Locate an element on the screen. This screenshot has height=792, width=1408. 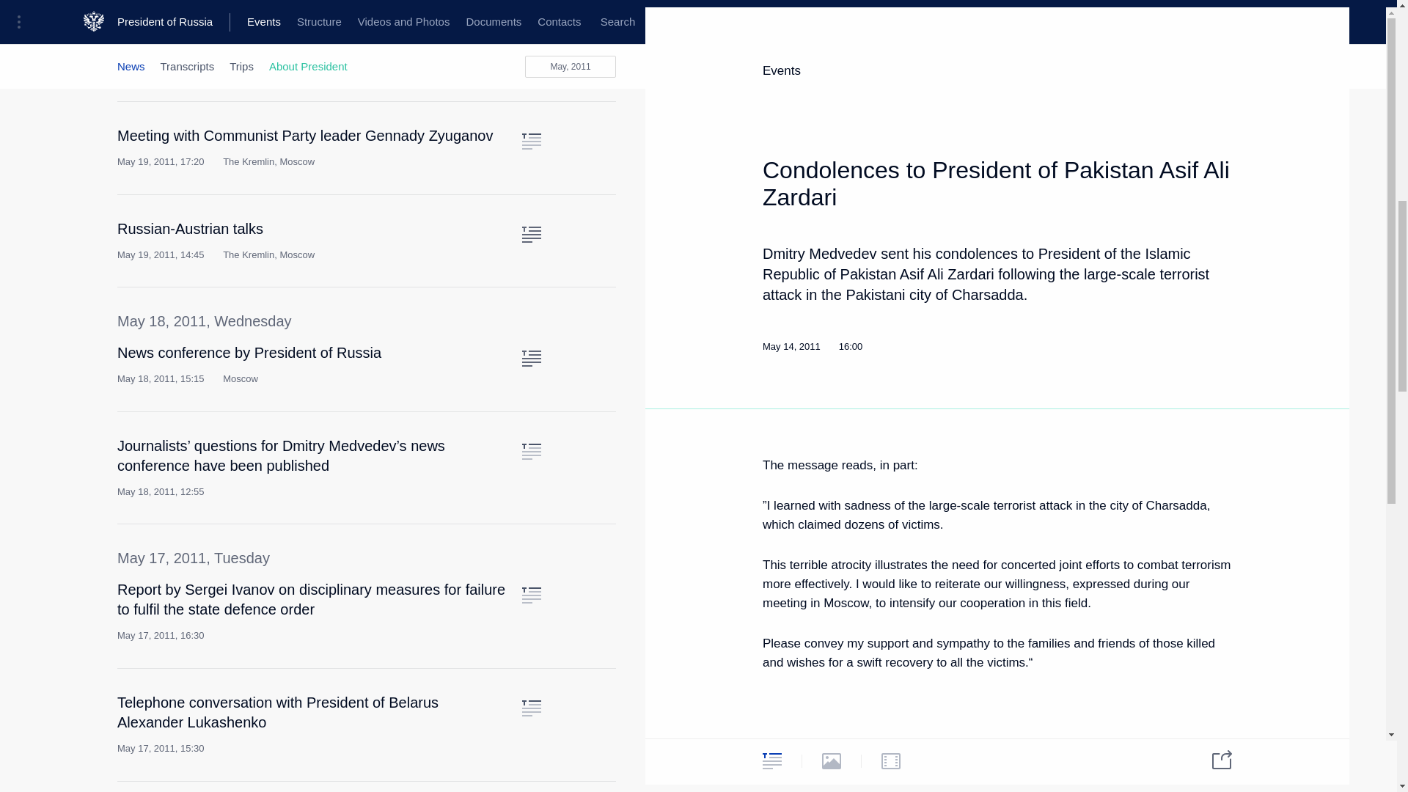
Text of the article is located at coordinates (531, 359).